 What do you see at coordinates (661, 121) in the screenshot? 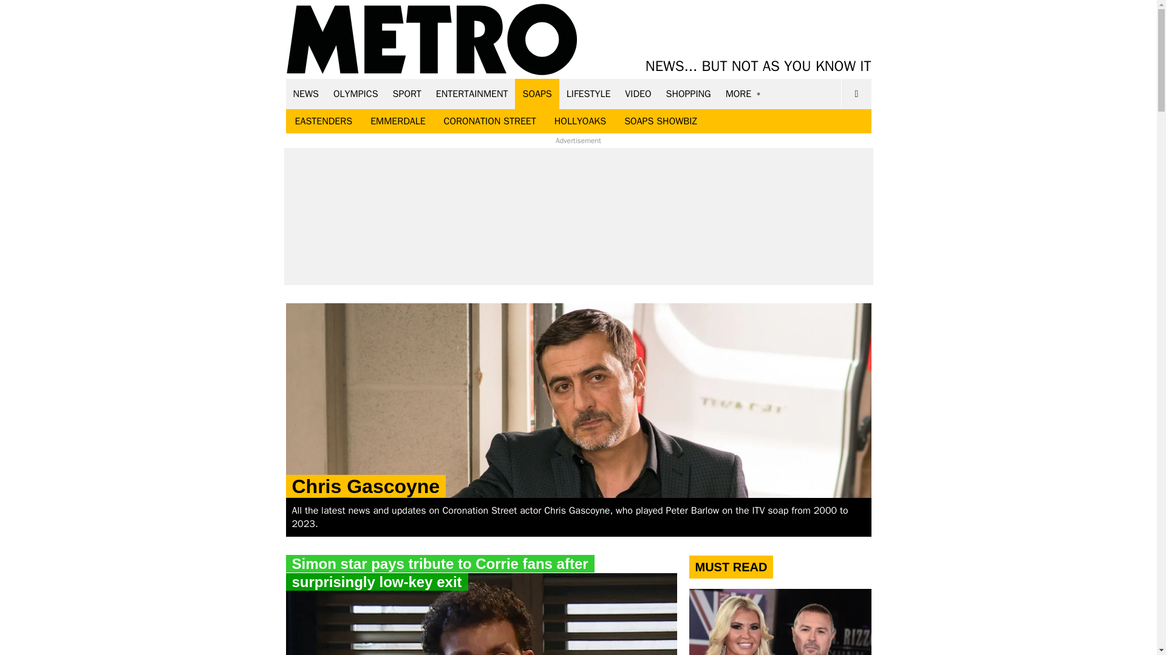
I see `SOAPS SHOWBIZ` at bounding box center [661, 121].